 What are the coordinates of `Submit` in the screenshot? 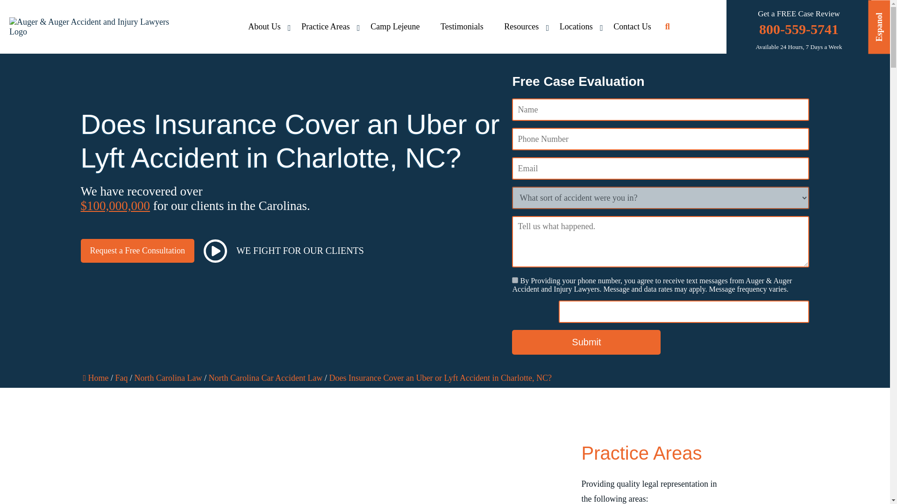 It's located at (586, 343).